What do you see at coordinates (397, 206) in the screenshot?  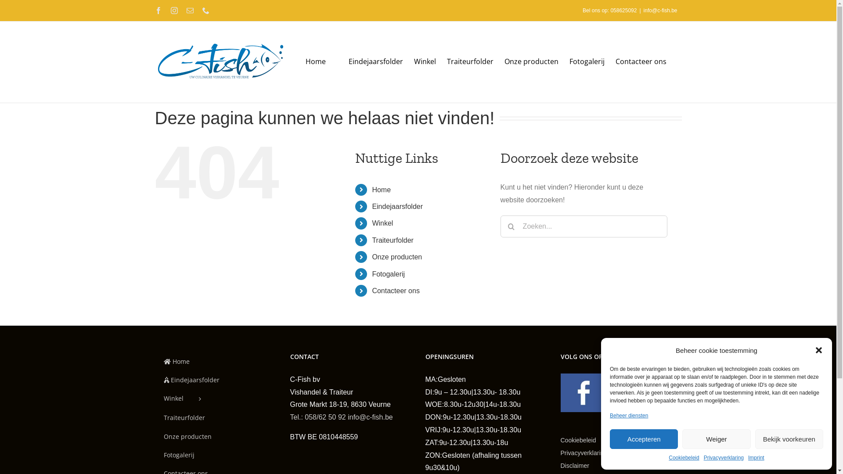 I see `Eindejaarsfolder` at bounding box center [397, 206].